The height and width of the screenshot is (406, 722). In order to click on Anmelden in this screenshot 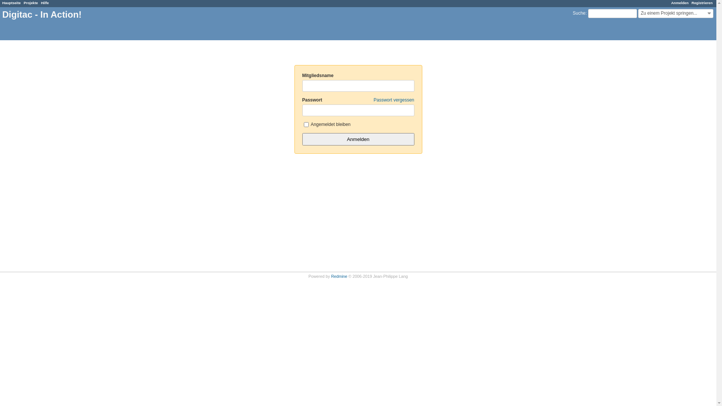, I will do `click(358, 139)`.